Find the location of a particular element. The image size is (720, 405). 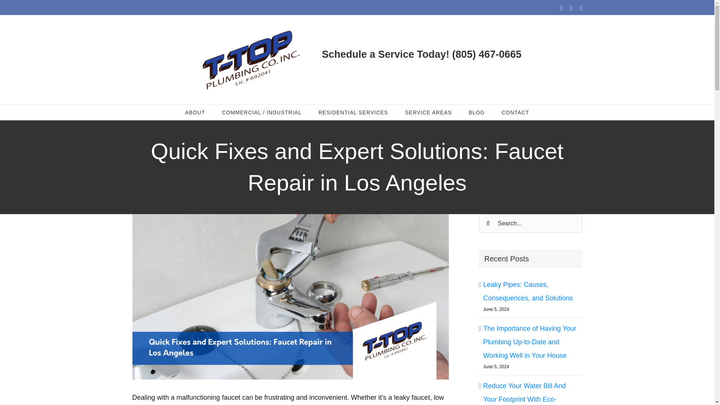

SERVICE AREAS is located at coordinates (428, 112).